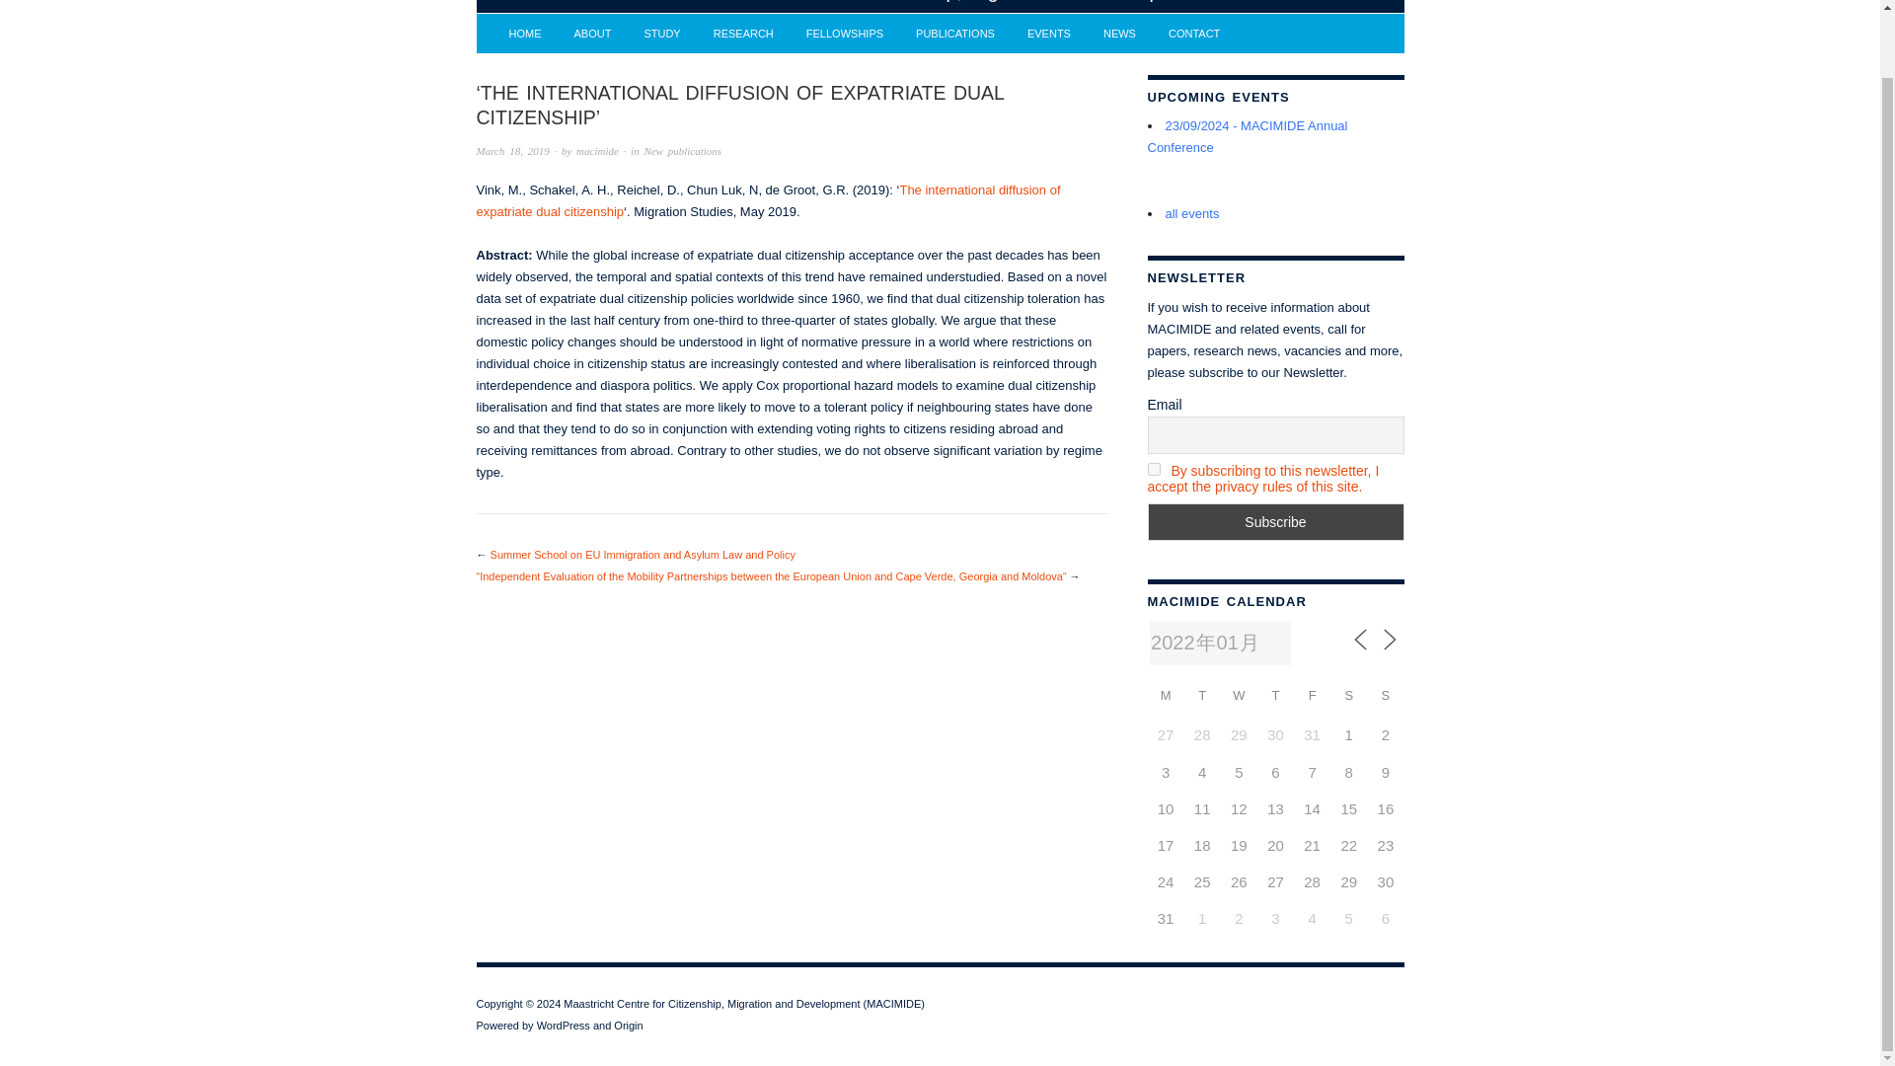 This screenshot has width=1895, height=1066. Describe the element at coordinates (1191, 213) in the screenshot. I see `all events` at that location.